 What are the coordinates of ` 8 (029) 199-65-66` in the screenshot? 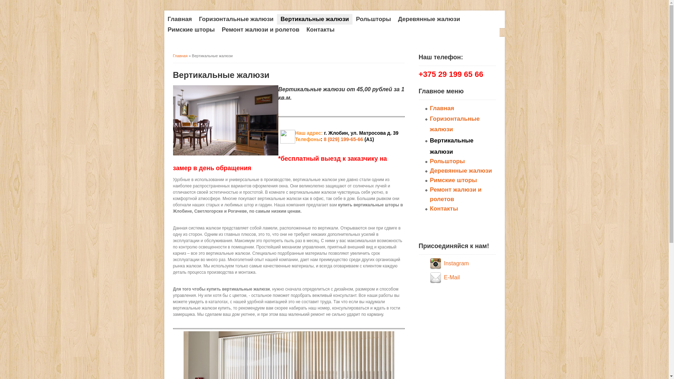 It's located at (343, 139).